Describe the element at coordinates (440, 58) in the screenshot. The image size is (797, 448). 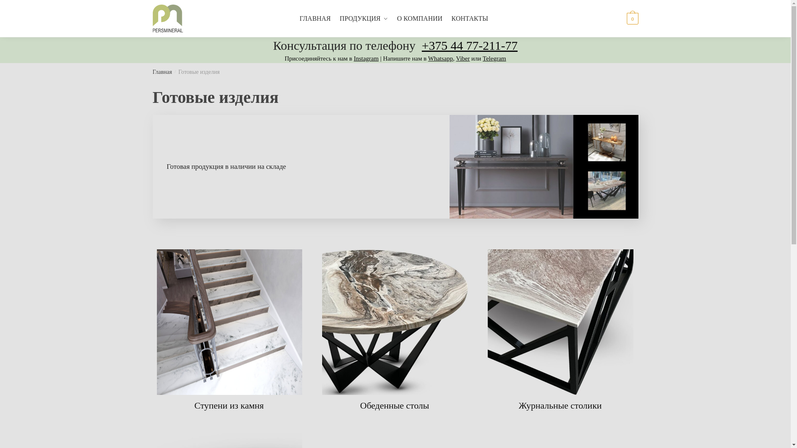
I see `Whatsapp` at that location.